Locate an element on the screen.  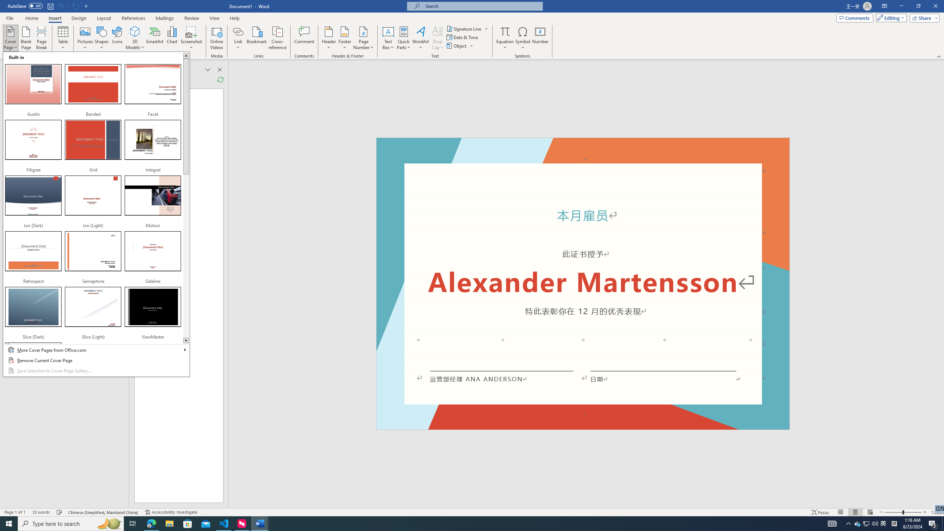
Page Break is located at coordinates (41, 38).